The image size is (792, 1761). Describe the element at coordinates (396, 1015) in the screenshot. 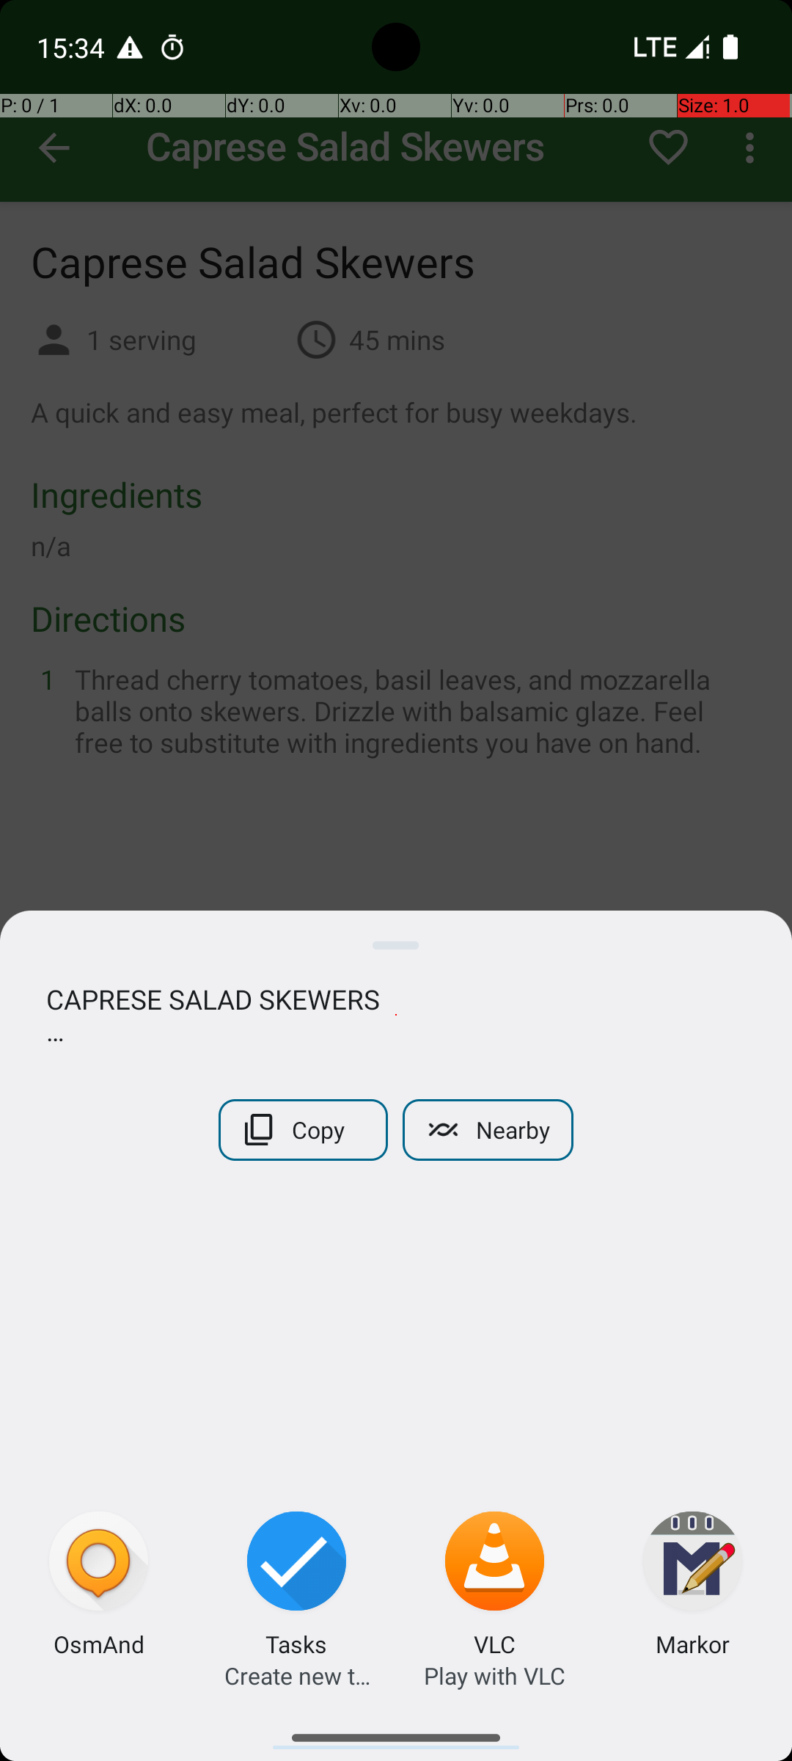

I see `CAPRESE SALAD SKEWERS

Servings: 1 serving
Time: 45 mins

A quick and easy meal, perfect for busy weekdays.

Ingredients:
- n/a

Directions:
1. Thread cherry tomatoes, basil leaves, and mozzarella balls onto skewers. Drizzle with balsamic glaze. Feel free to substitute with ingredients you have on hand.

Shared with https://play.google.com/store/apps/details?id=com.flauschcode.broccoli` at that location.